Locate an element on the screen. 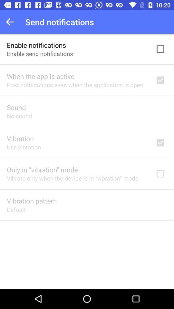  open the no sound is located at coordinates (19, 116).